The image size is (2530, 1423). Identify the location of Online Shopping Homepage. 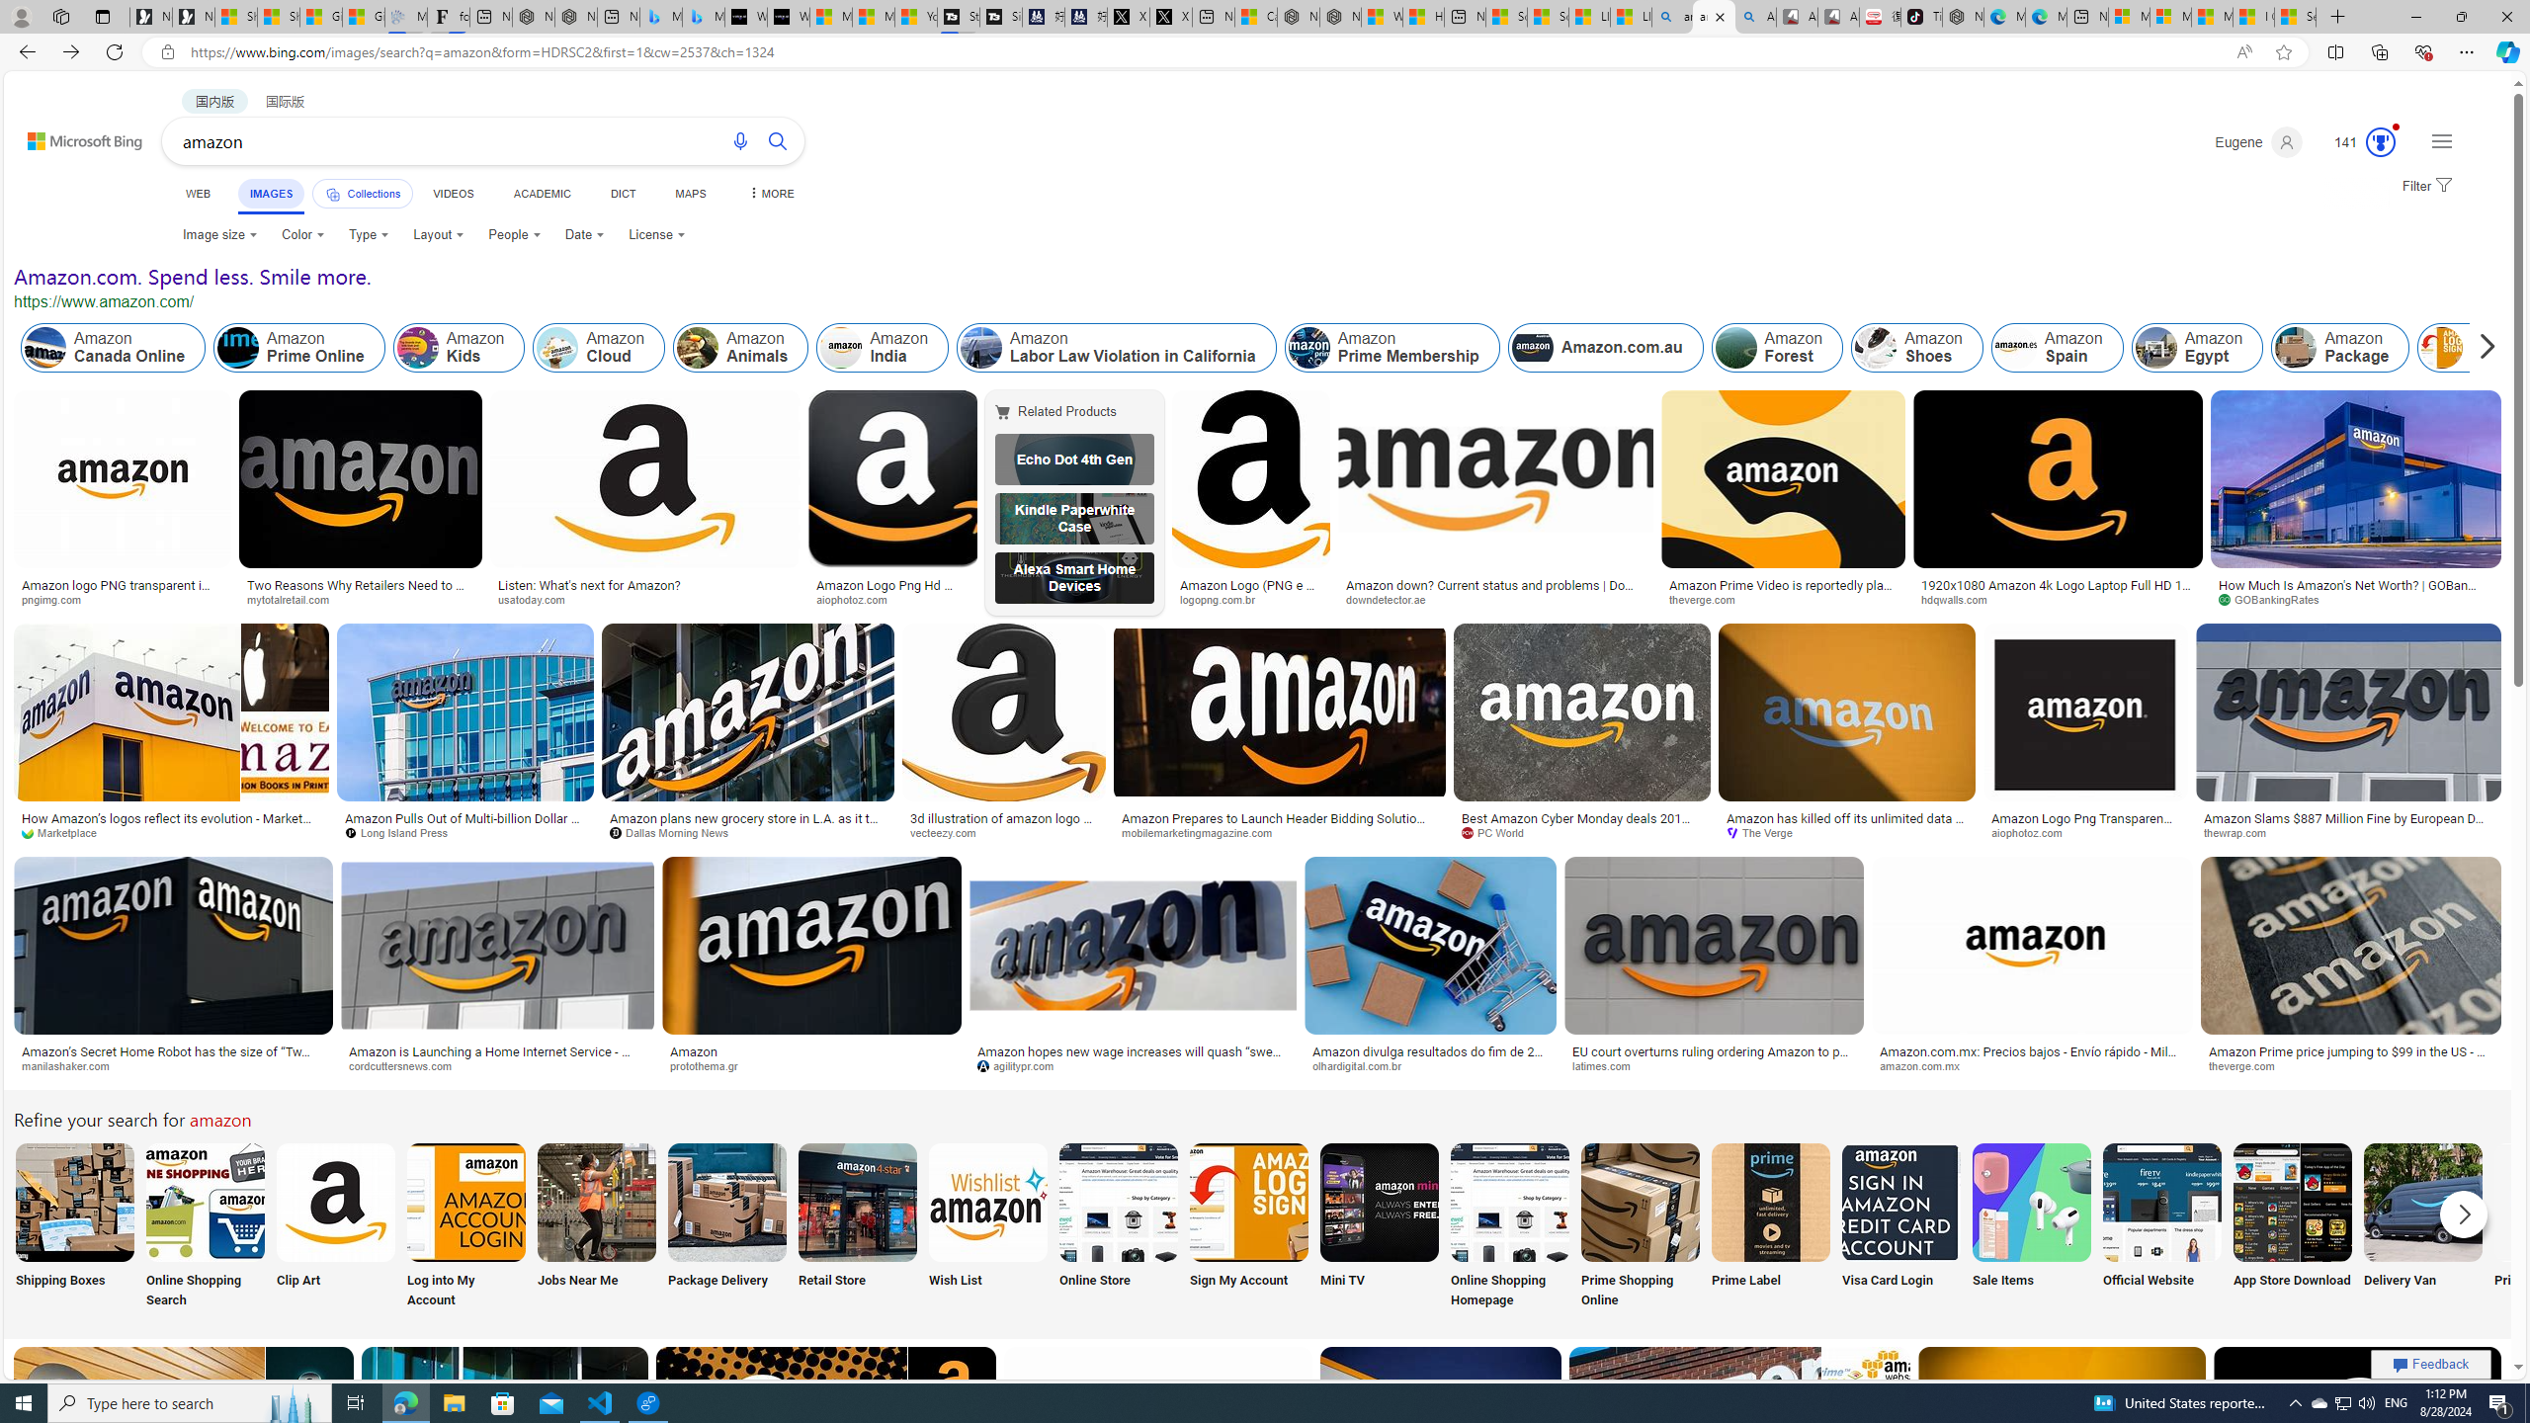
(1508, 1227).